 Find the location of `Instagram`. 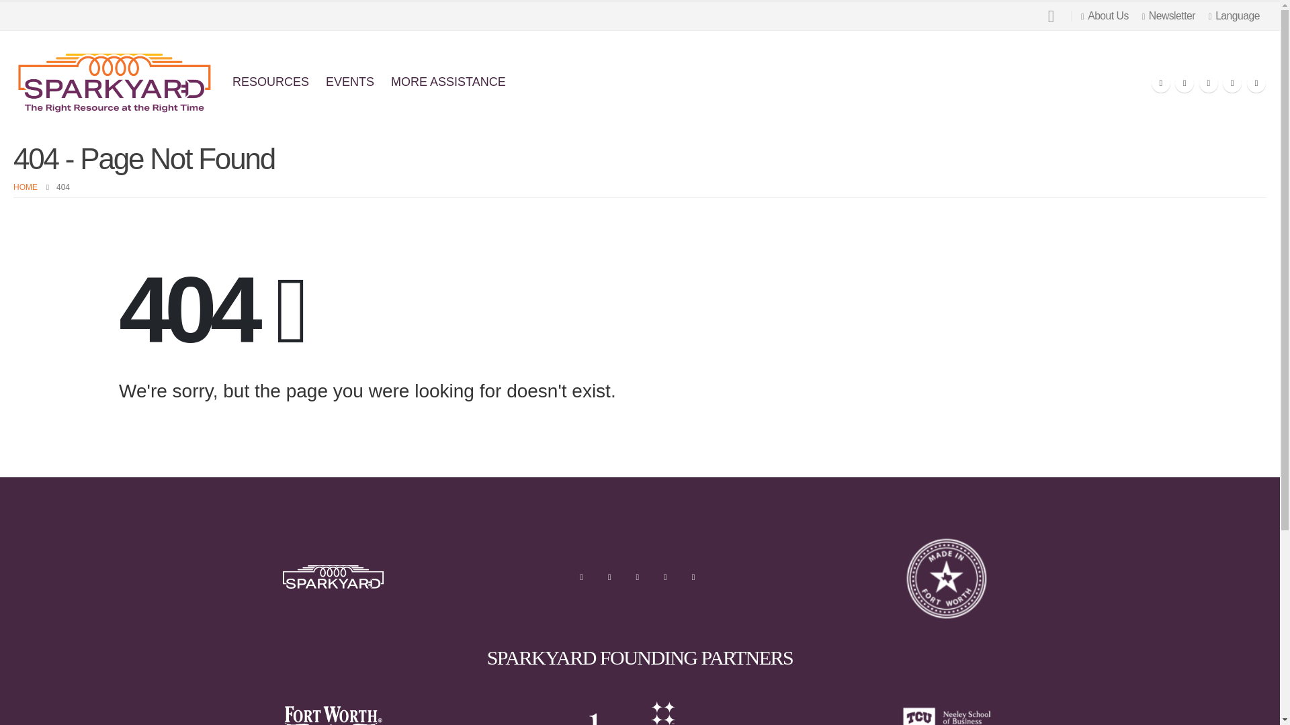

Instagram is located at coordinates (665, 576).